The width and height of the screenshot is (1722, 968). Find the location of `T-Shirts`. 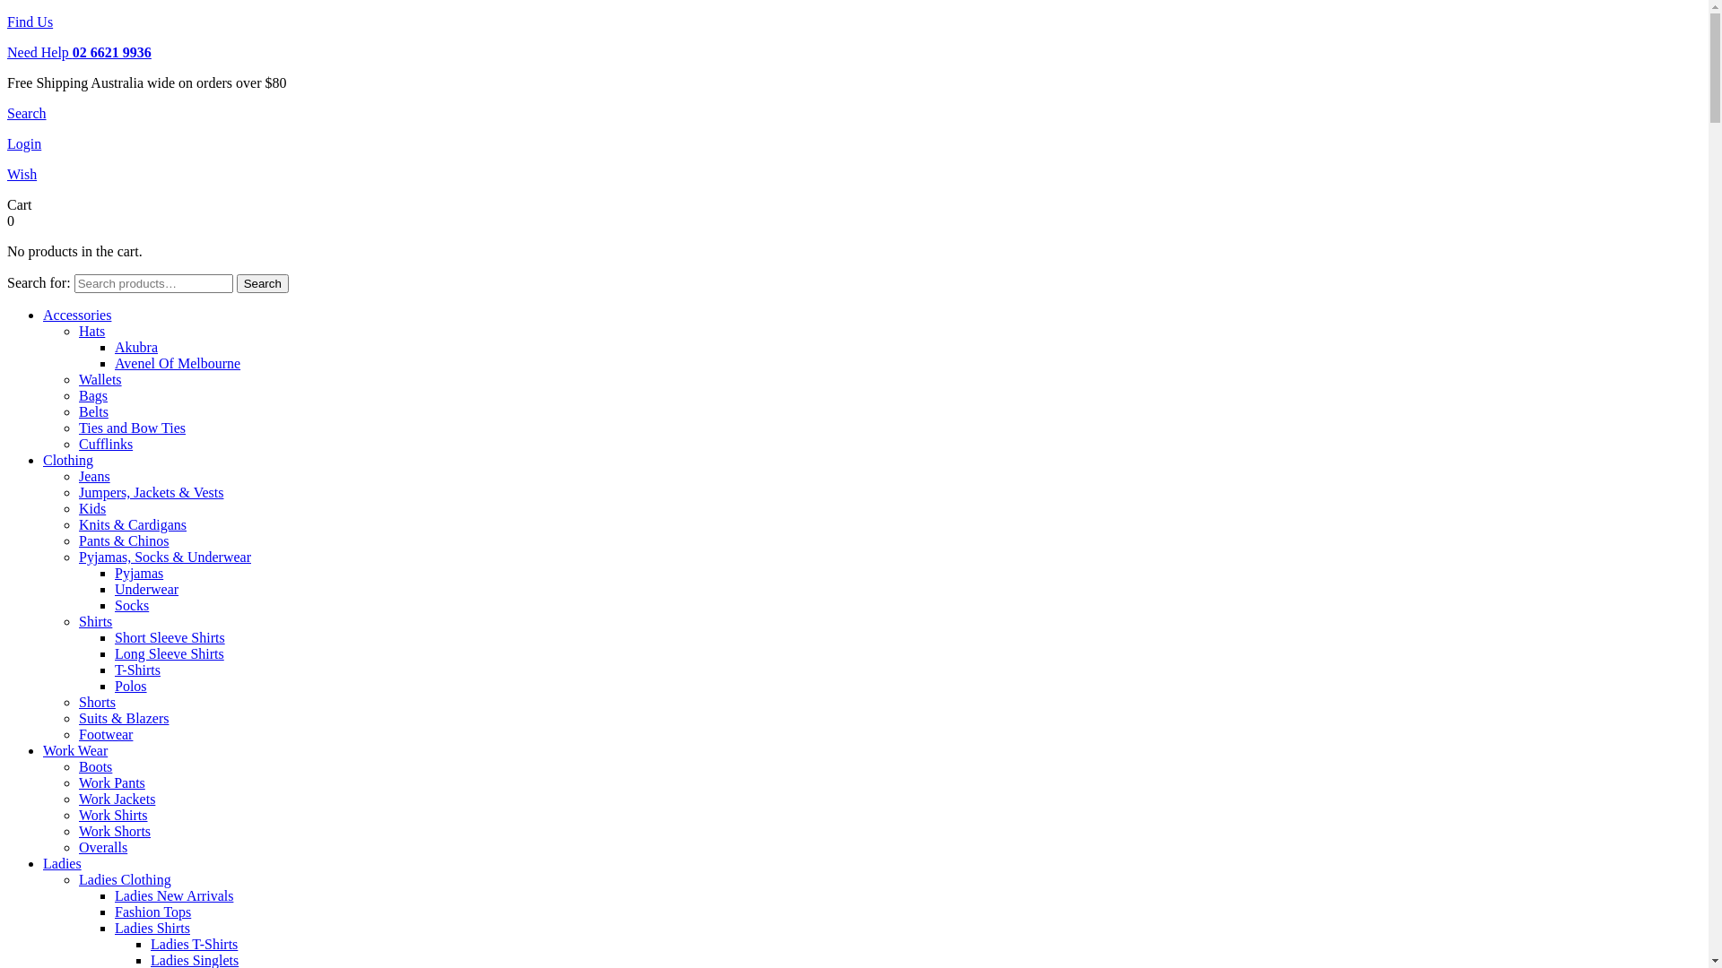

T-Shirts is located at coordinates (138, 670).